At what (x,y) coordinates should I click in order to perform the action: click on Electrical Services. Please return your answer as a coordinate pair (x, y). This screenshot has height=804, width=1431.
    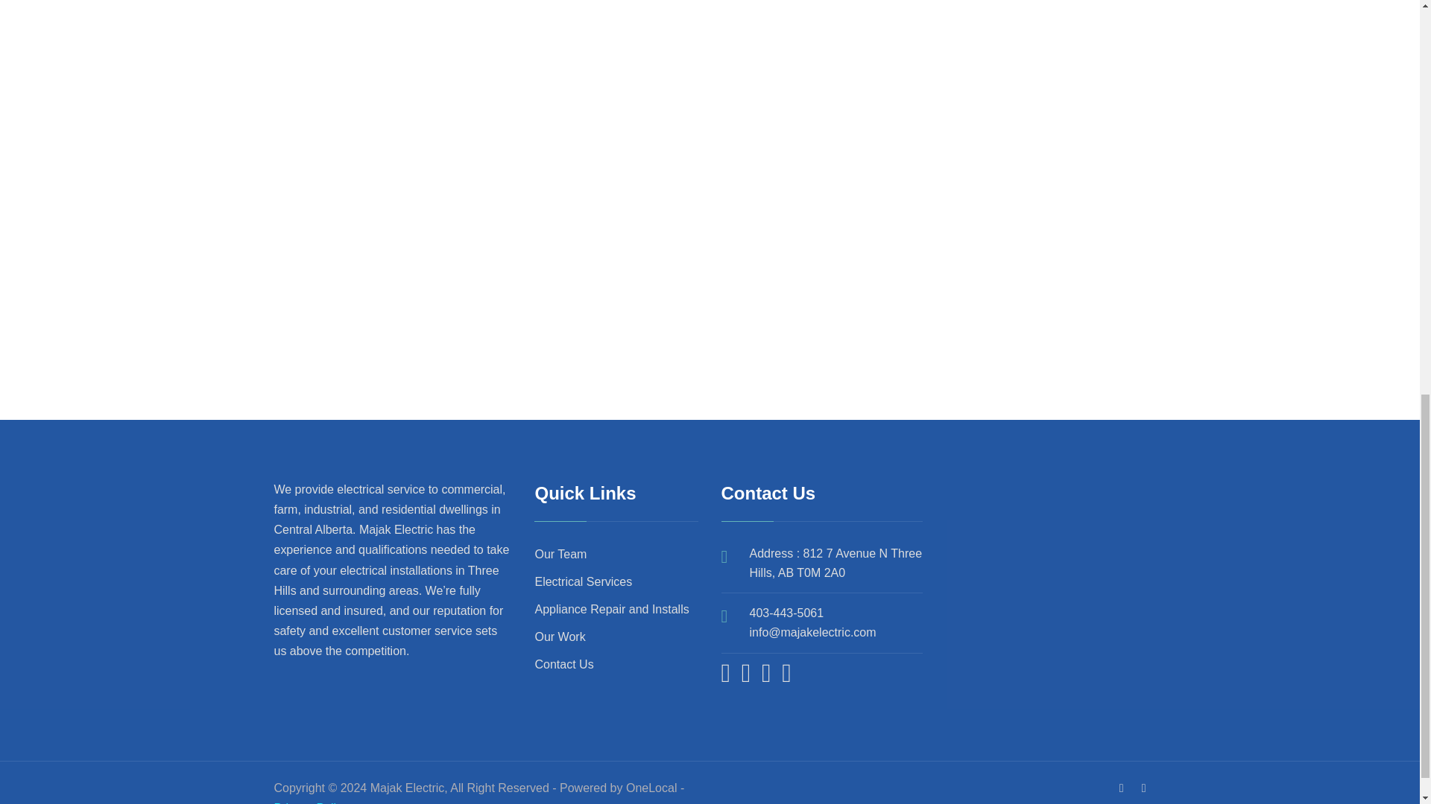
    Looking at the image, I should click on (583, 581).